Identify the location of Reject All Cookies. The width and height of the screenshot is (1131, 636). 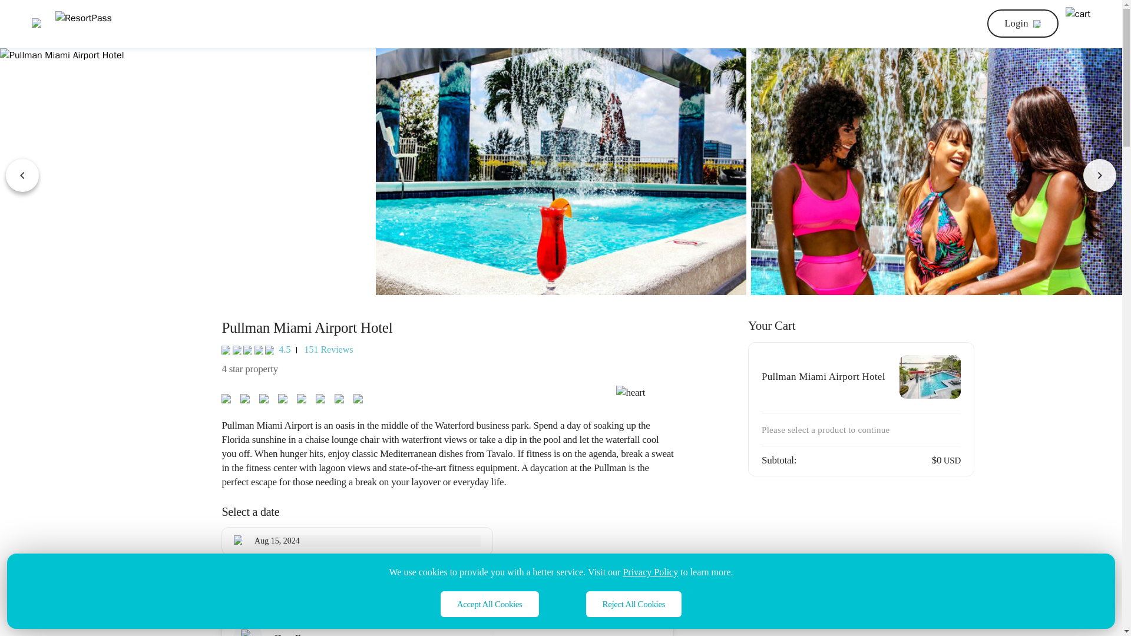
(634, 604).